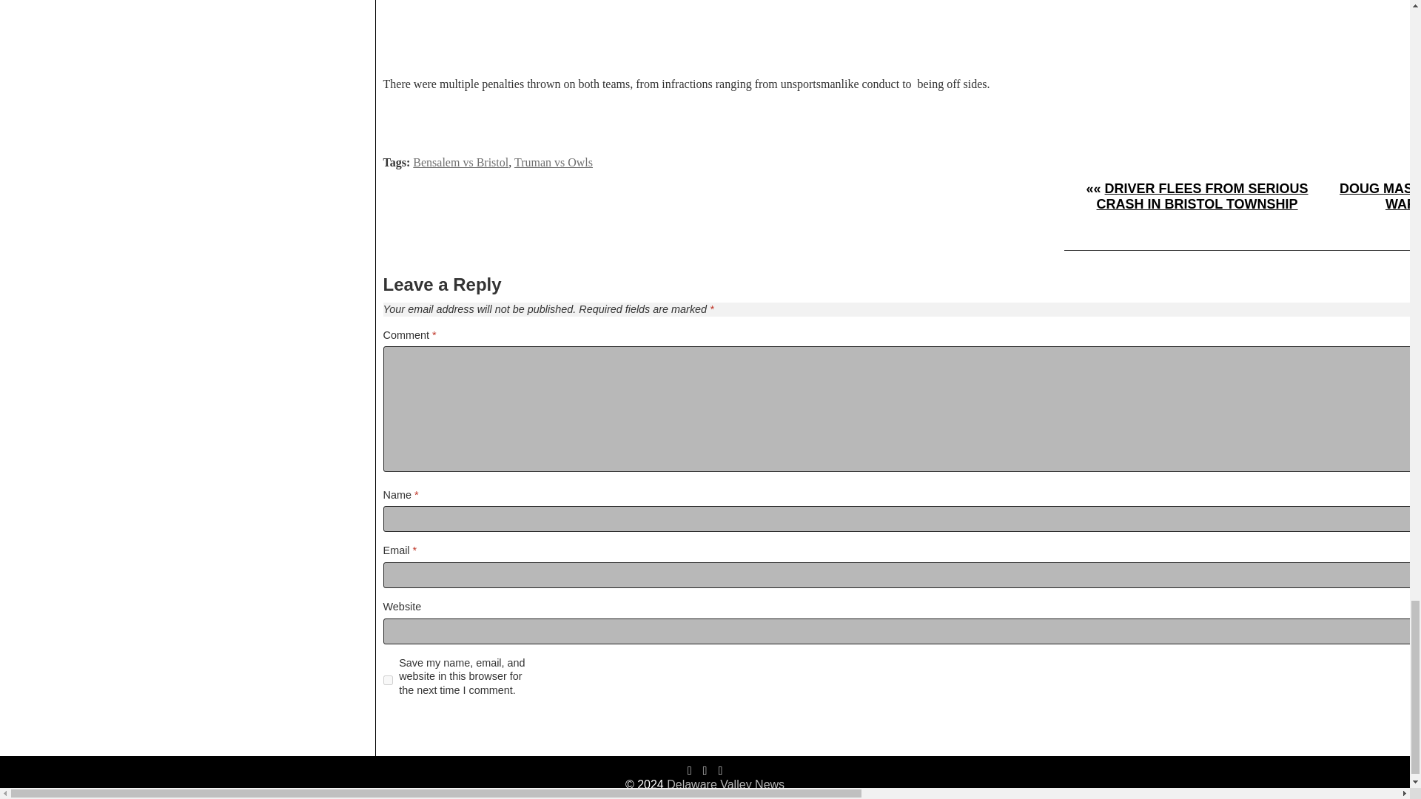  I want to click on DRIVER FLEES FROM SERIOUS CRASH IN BRISTOL TOWNSHIP, so click(1203, 197).